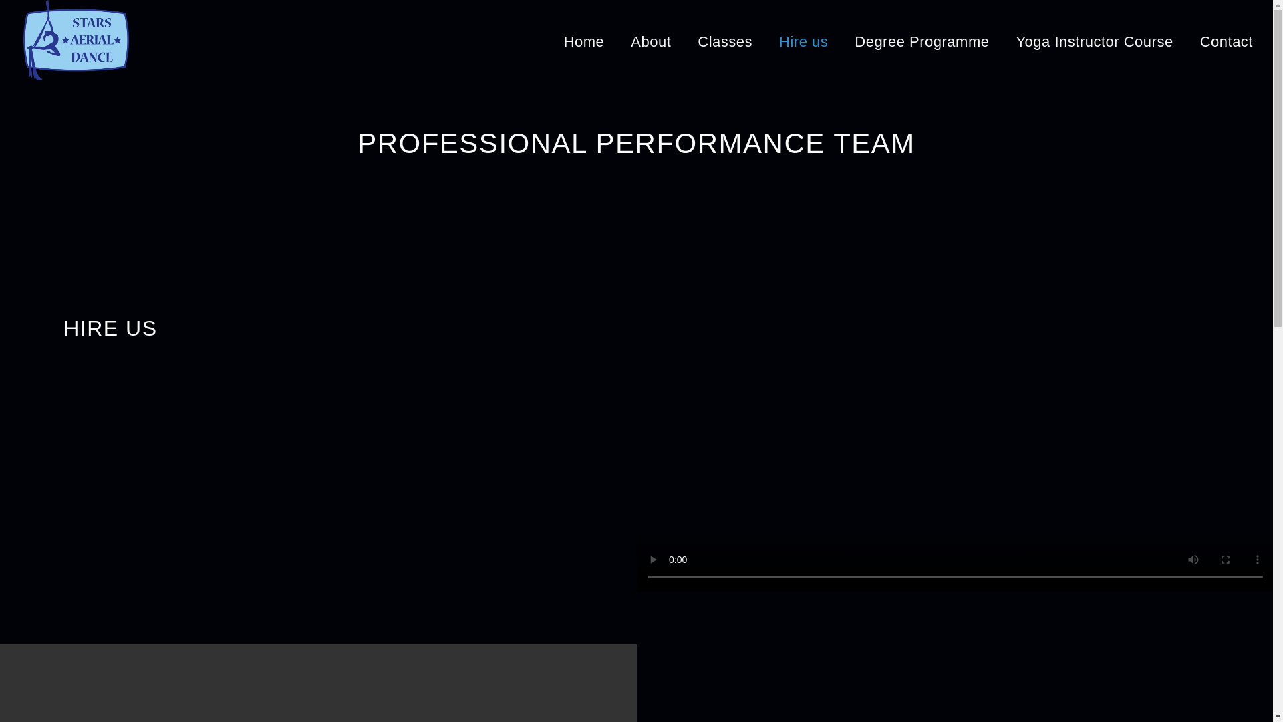 The height and width of the screenshot is (722, 1283). I want to click on About, so click(650, 41).